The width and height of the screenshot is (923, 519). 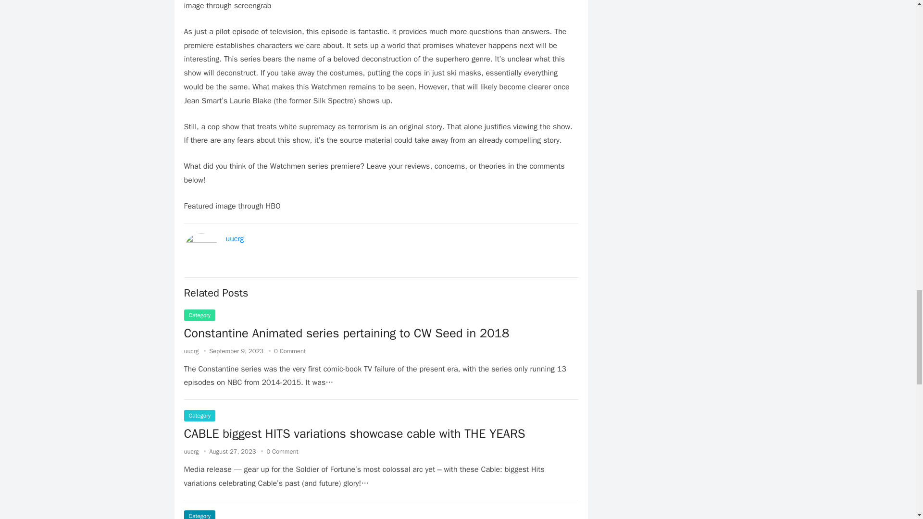 What do you see at coordinates (199, 315) in the screenshot?
I see `Category` at bounding box center [199, 315].